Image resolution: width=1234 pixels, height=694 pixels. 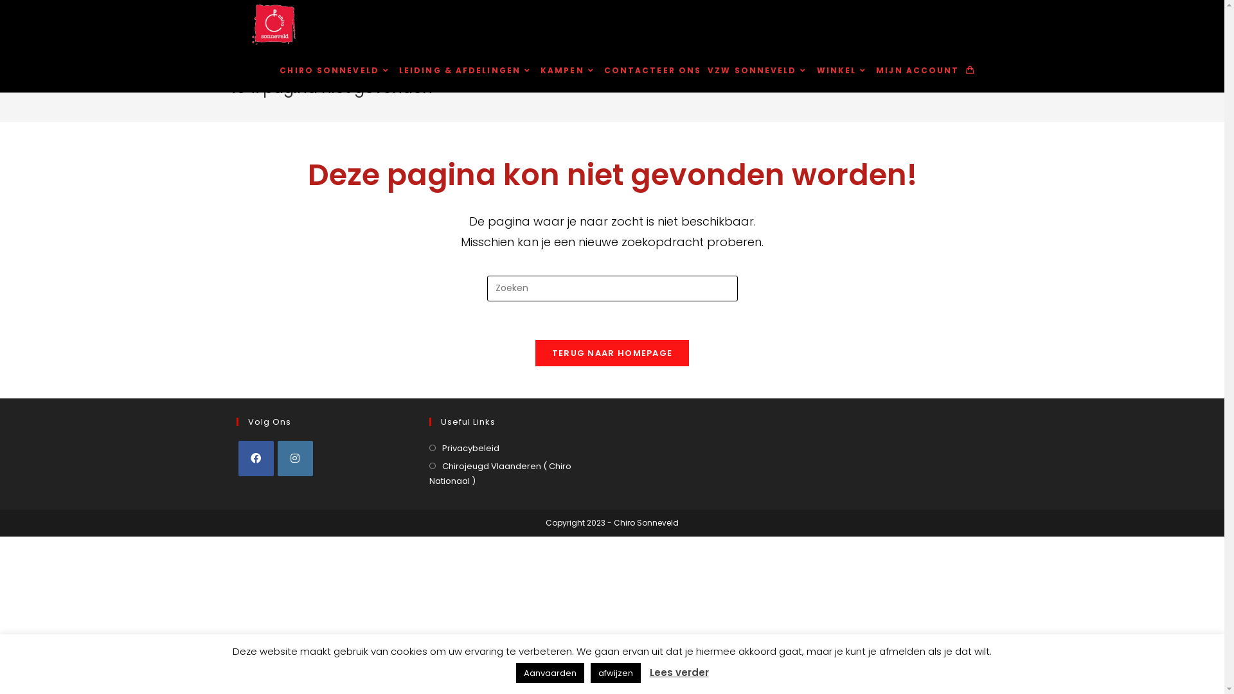 What do you see at coordinates (918, 71) in the screenshot?
I see `MIJN ACCOUNT` at bounding box center [918, 71].